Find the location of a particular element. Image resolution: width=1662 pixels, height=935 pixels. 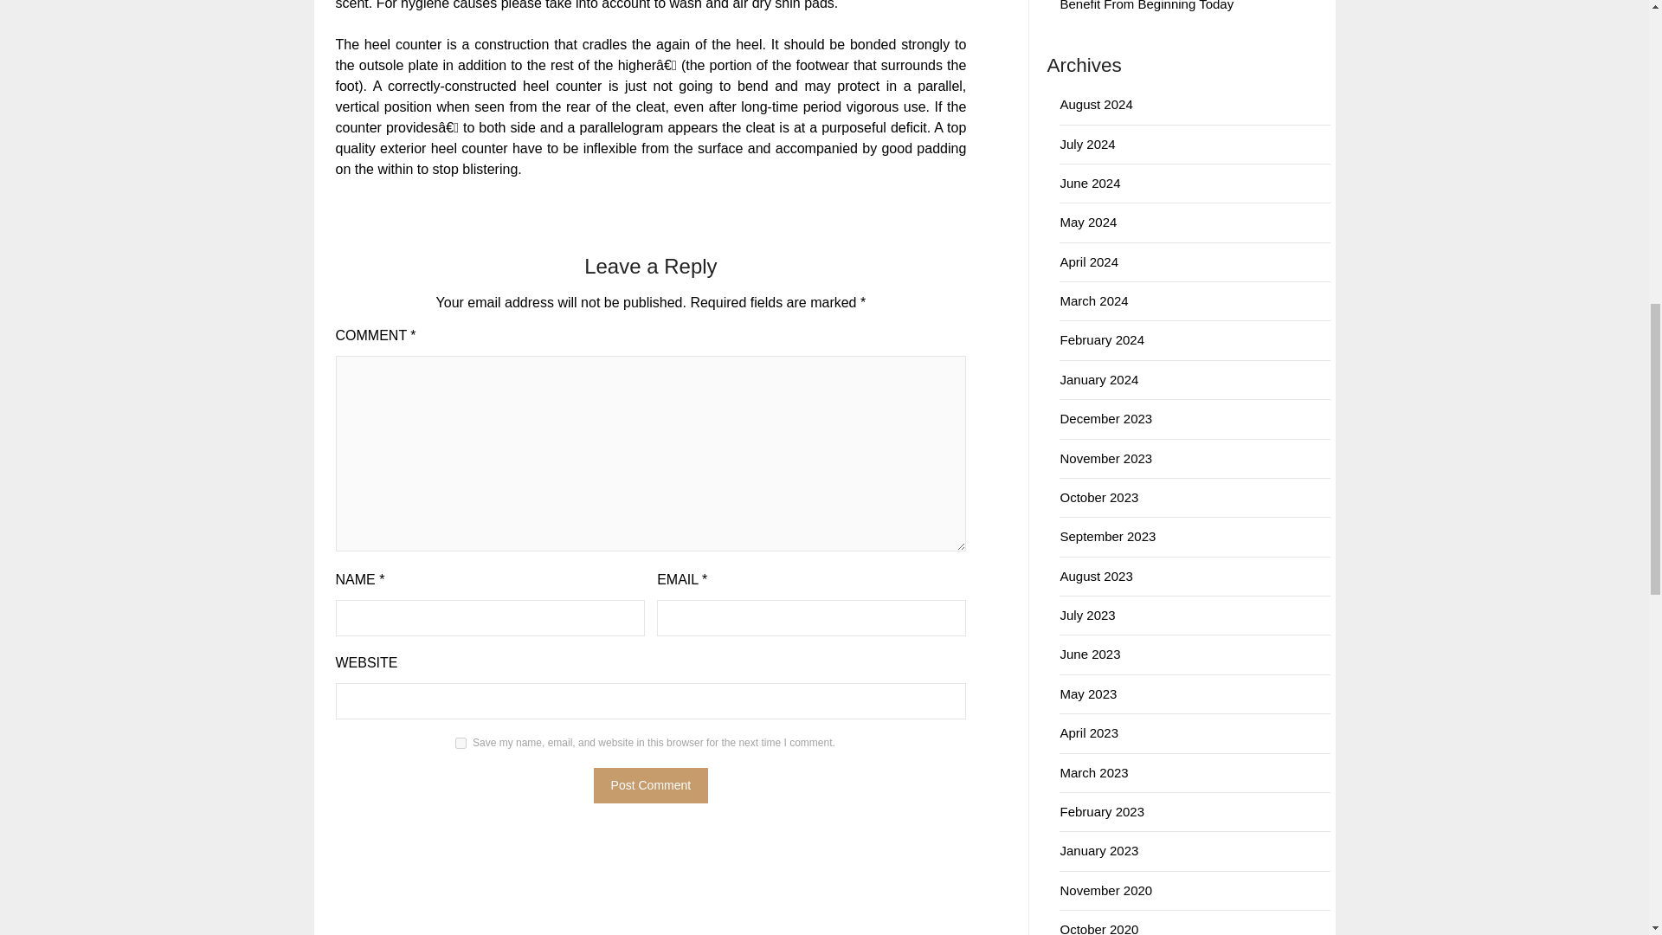

July 2023 is located at coordinates (1087, 615).